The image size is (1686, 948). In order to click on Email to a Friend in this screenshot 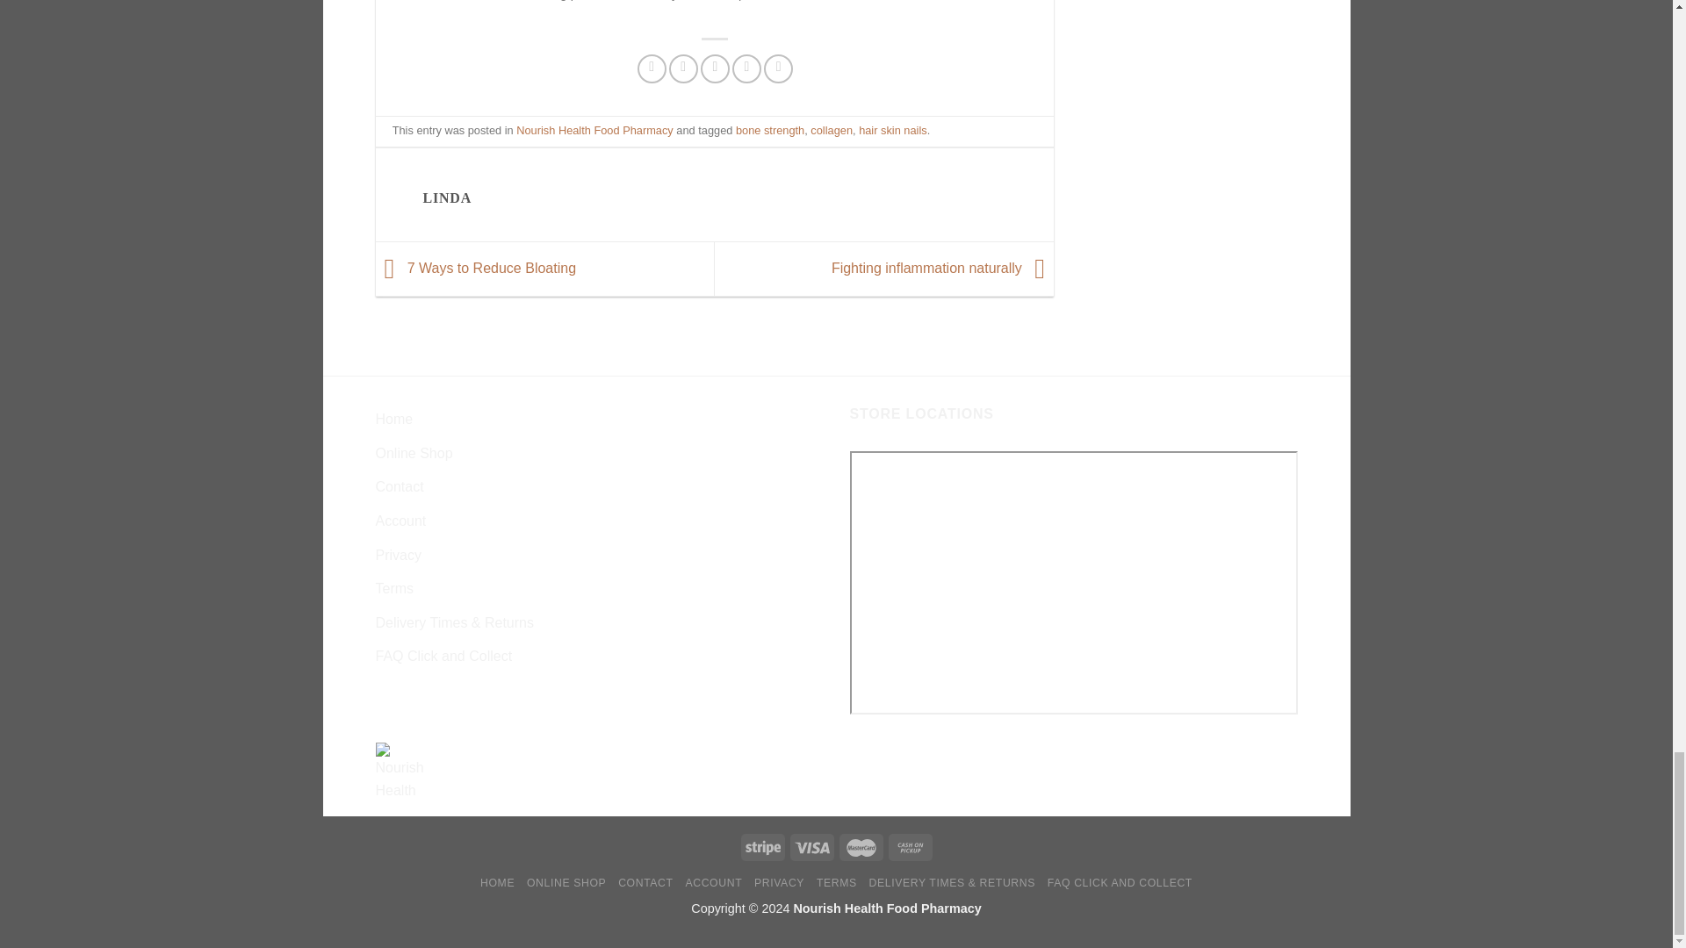, I will do `click(715, 68)`.